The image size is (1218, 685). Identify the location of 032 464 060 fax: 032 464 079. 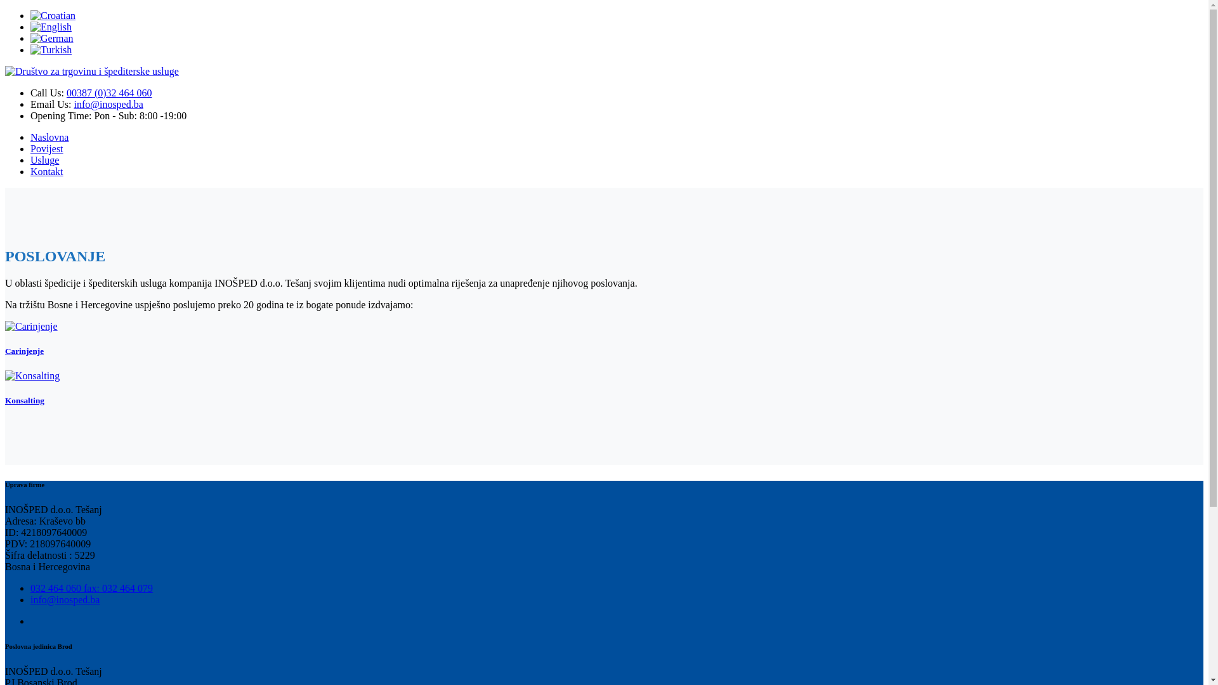
(91, 587).